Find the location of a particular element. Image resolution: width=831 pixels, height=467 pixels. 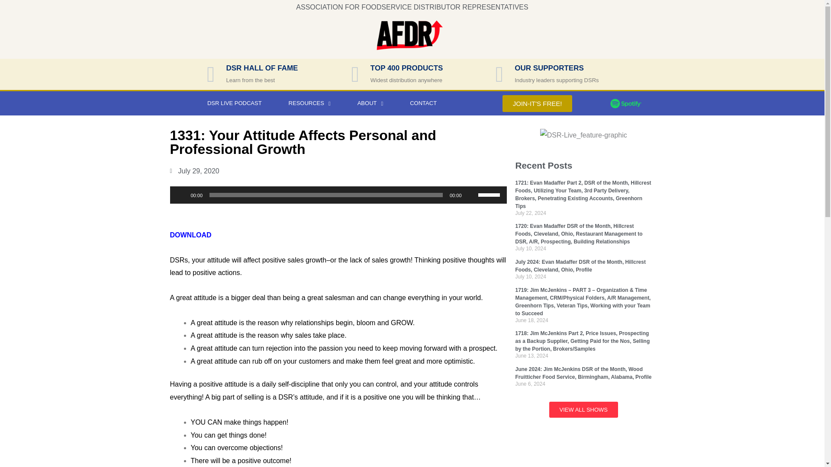

CONTACT is located at coordinates (423, 103).